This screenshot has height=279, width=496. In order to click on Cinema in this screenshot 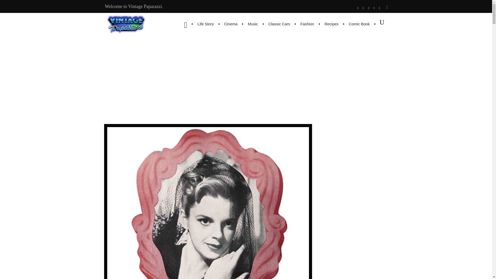, I will do `click(231, 24)`.